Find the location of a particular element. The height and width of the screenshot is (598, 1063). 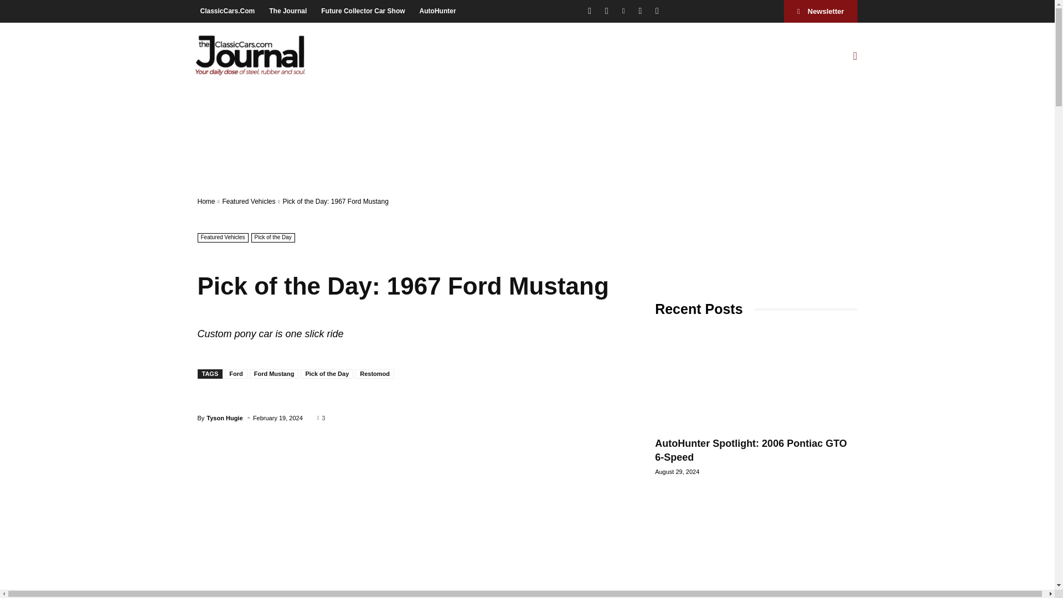

AutoHunter is located at coordinates (437, 10).